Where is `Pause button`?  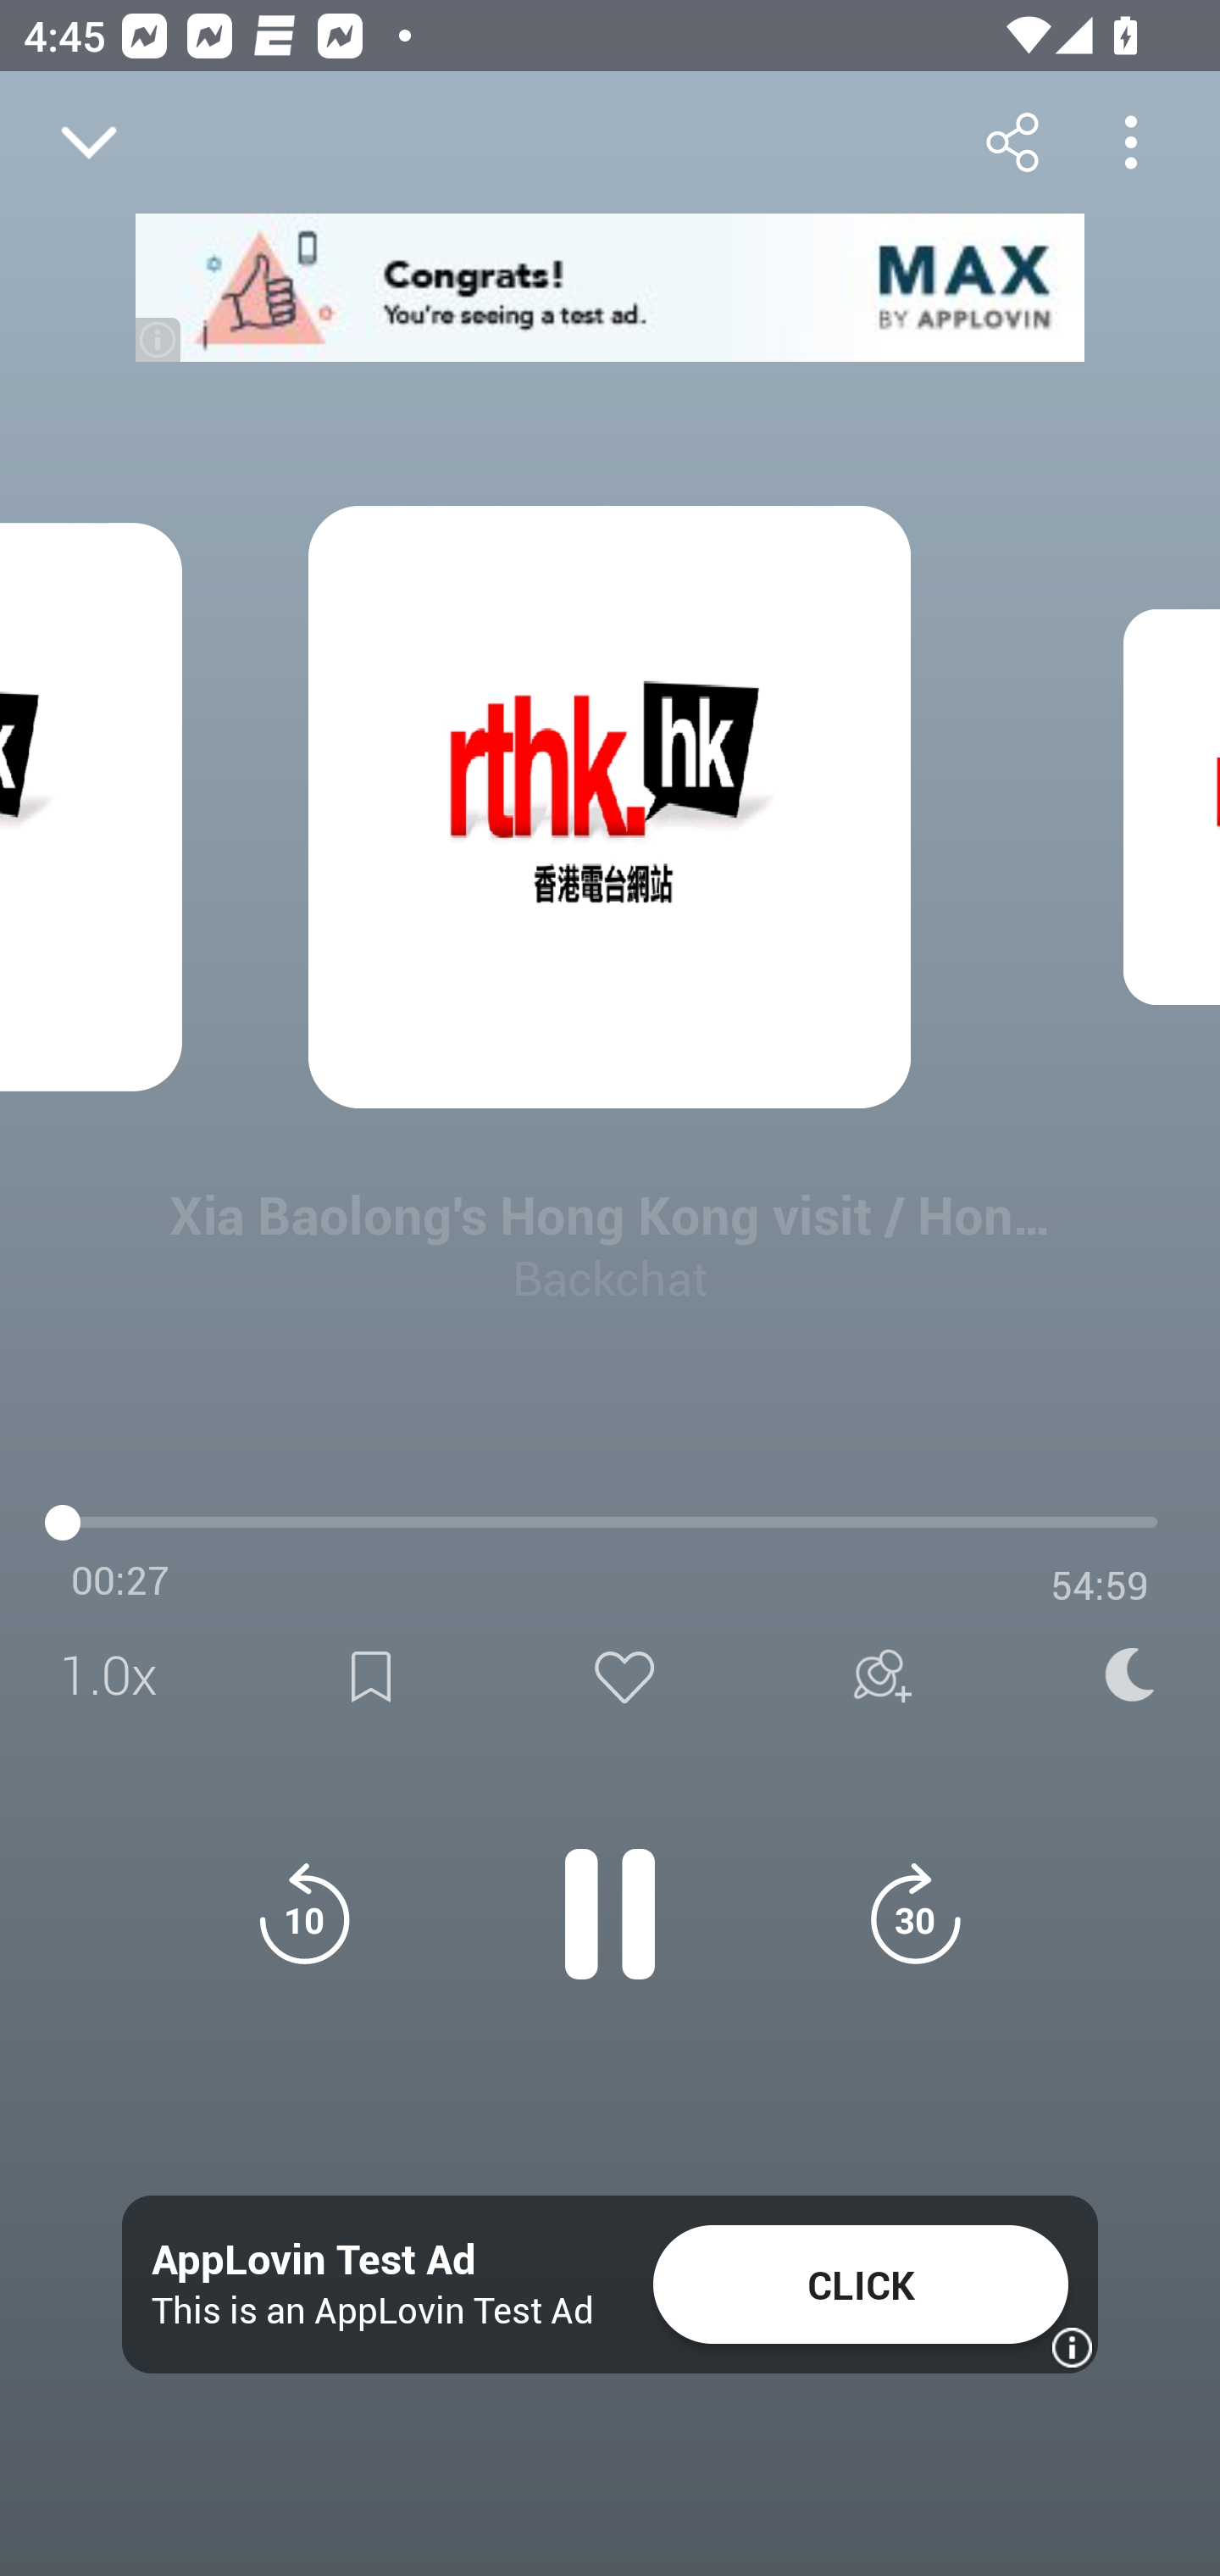 Pause button is located at coordinates (610, 1896).